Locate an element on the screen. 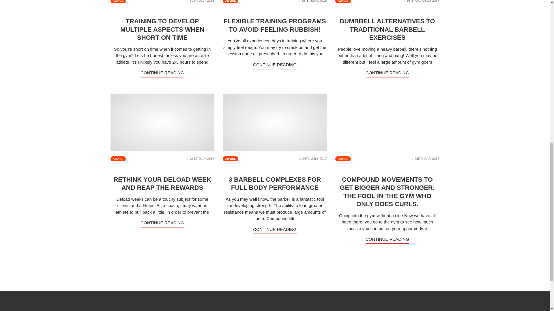  ADVICE is located at coordinates (343, 1).